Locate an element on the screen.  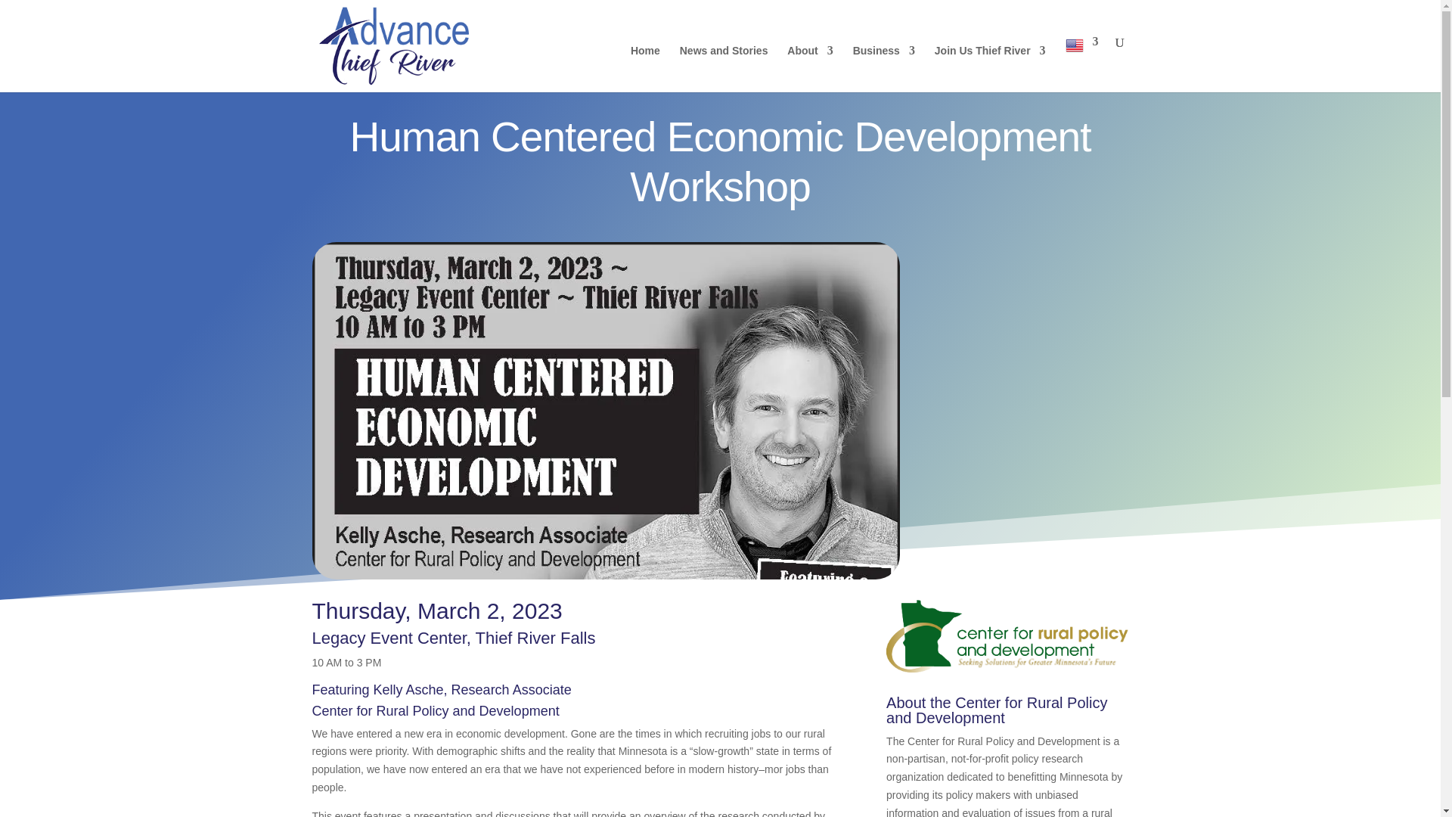
rural policy is located at coordinates (1007, 635).